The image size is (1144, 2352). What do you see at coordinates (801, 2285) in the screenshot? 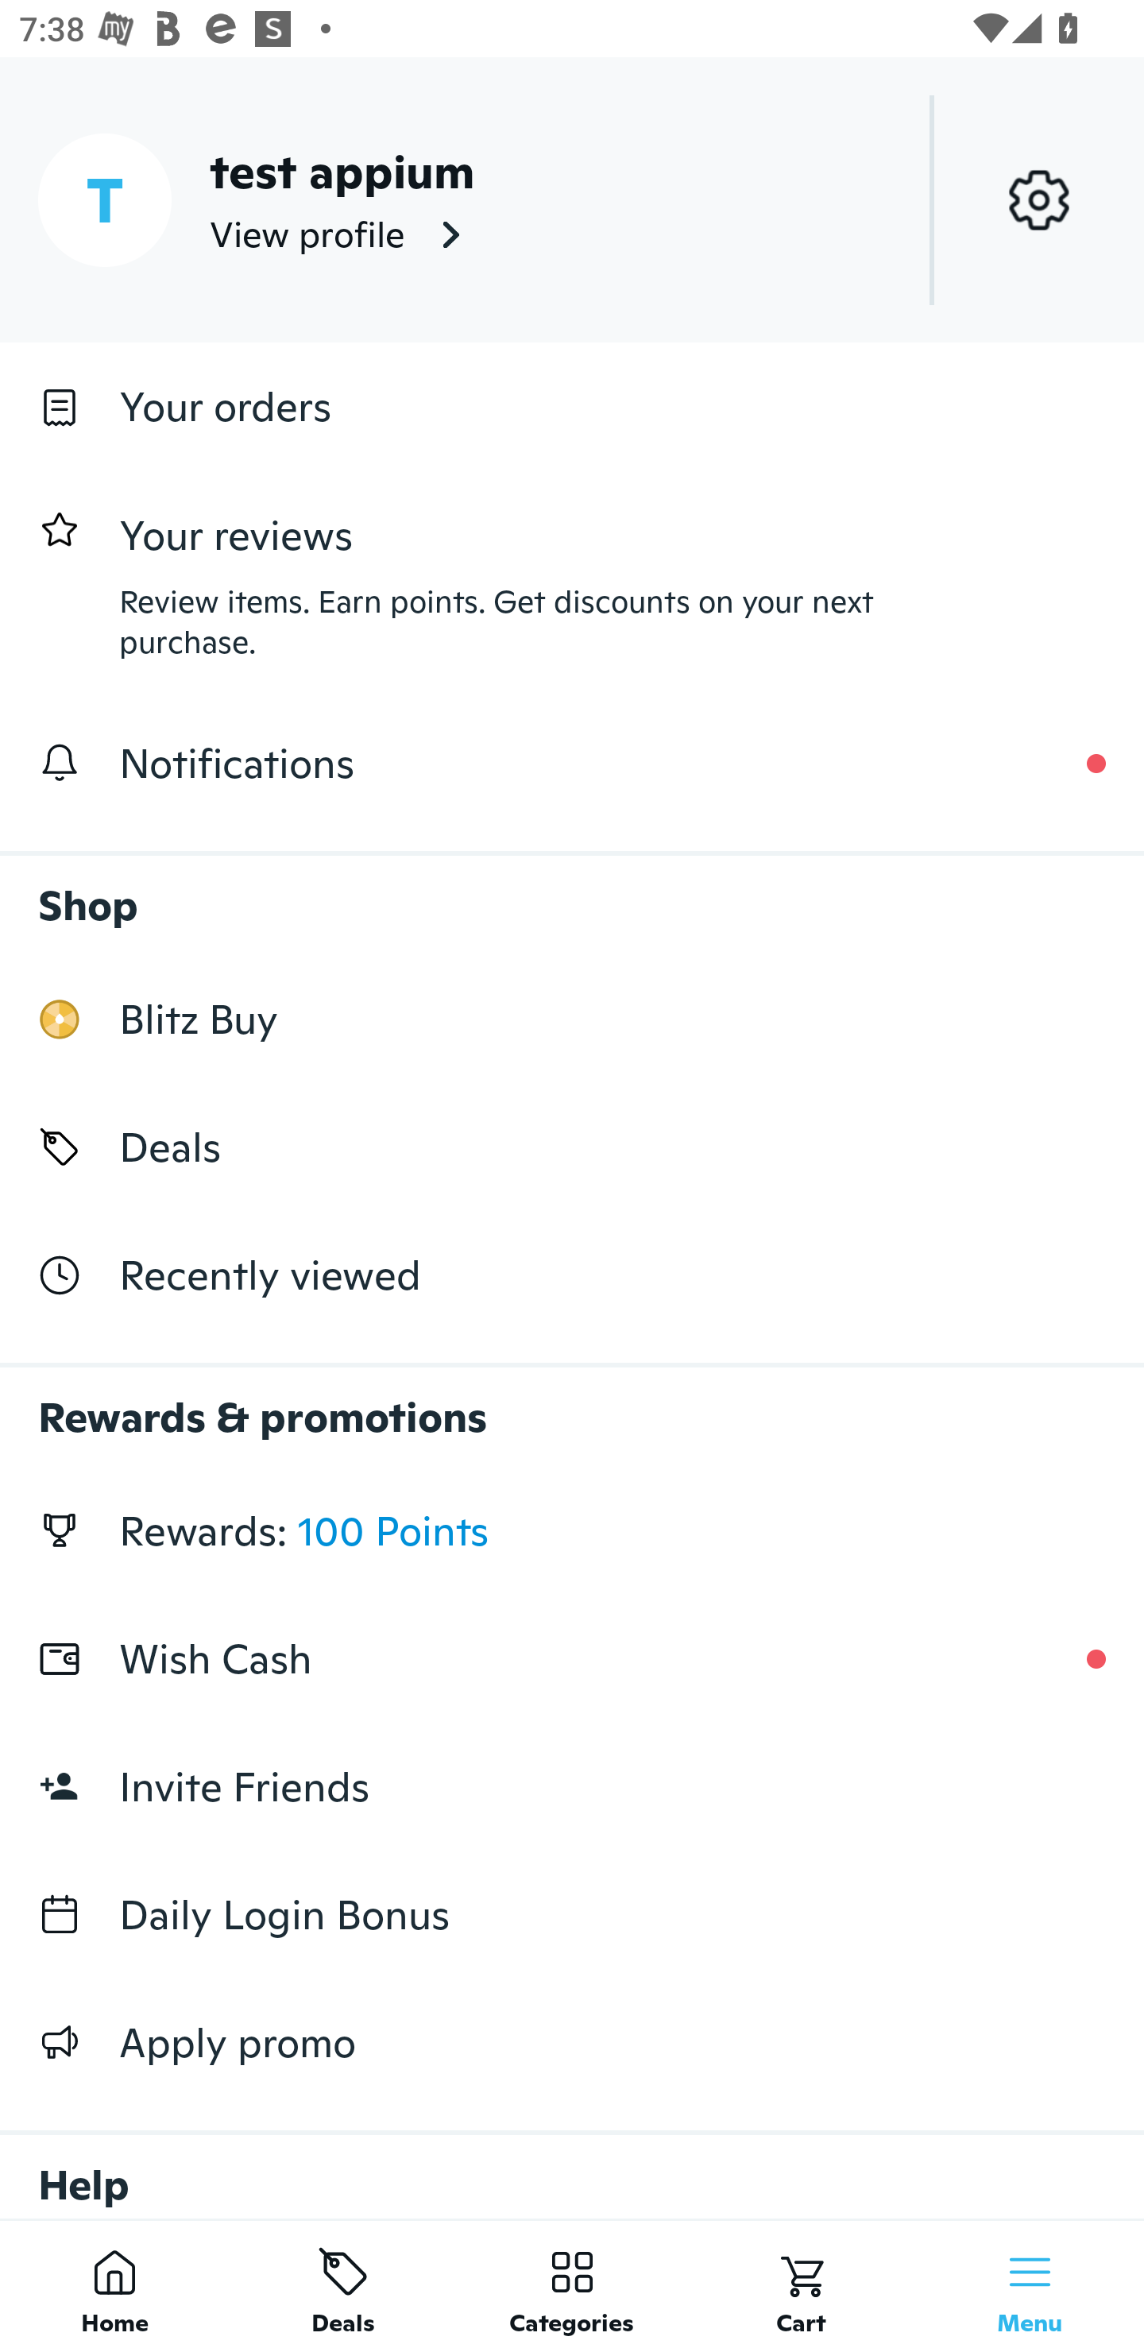
I see `Cart` at bounding box center [801, 2285].